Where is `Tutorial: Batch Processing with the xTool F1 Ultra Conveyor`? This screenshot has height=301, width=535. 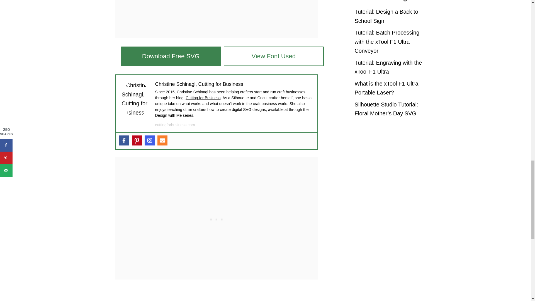
Tutorial: Batch Processing with the xTool F1 Ultra Conveyor is located at coordinates (391, 42).